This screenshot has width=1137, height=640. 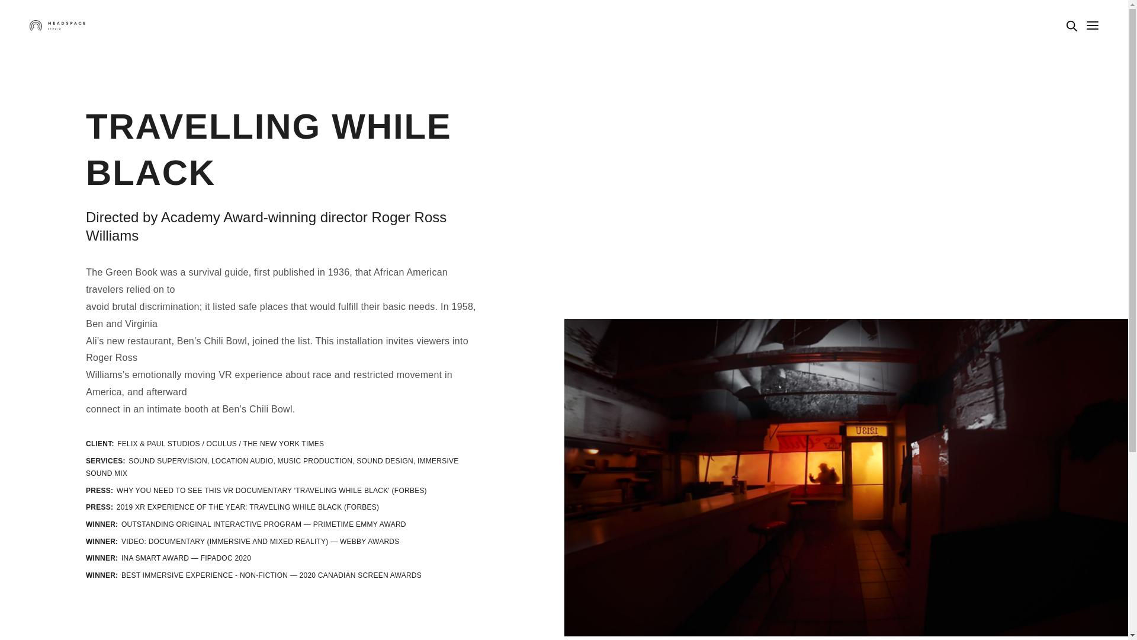 What do you see at coordinates (57, 25) in the screenshot?
I see `Headspace Studio` at bounding box center [57, 25].